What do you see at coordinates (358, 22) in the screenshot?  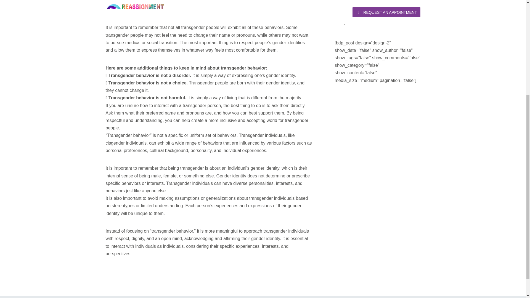 I see `Ovary transplant to male` at bounding box center [358, 22].